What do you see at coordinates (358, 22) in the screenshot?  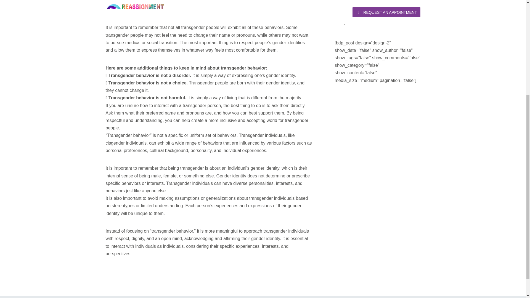 I see `Ovary transplant to male` at bounding box center [358, 22].